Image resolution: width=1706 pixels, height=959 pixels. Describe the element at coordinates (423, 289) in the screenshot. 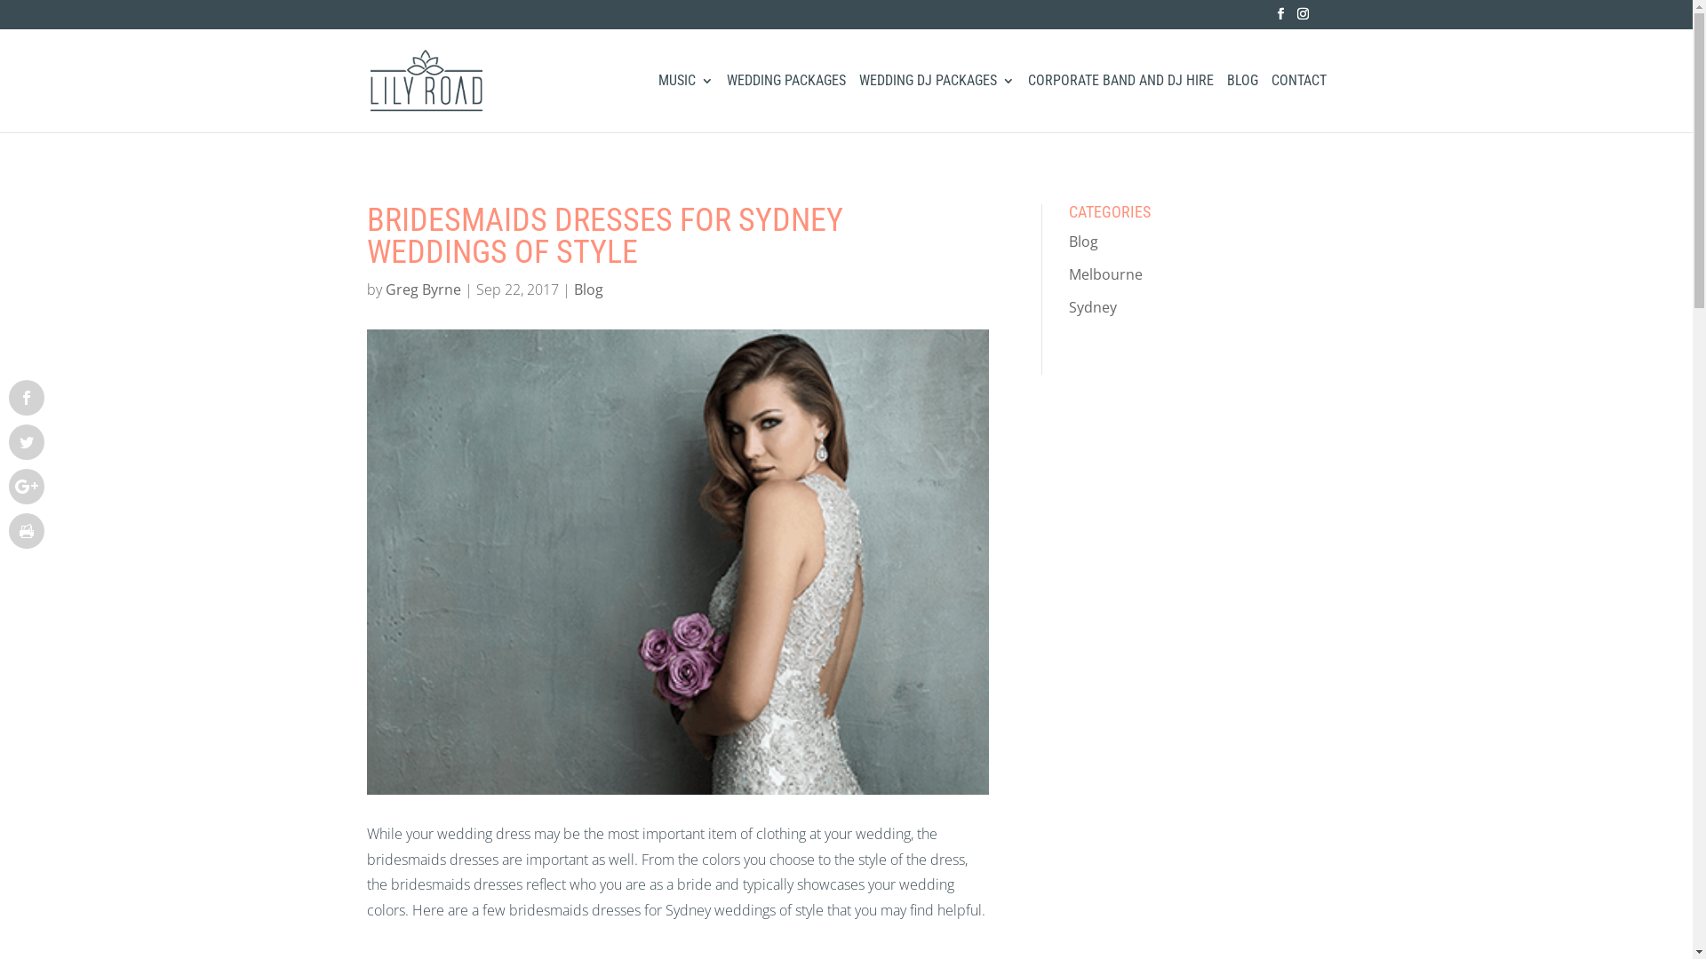

I see `Greg Byrne` at that location.